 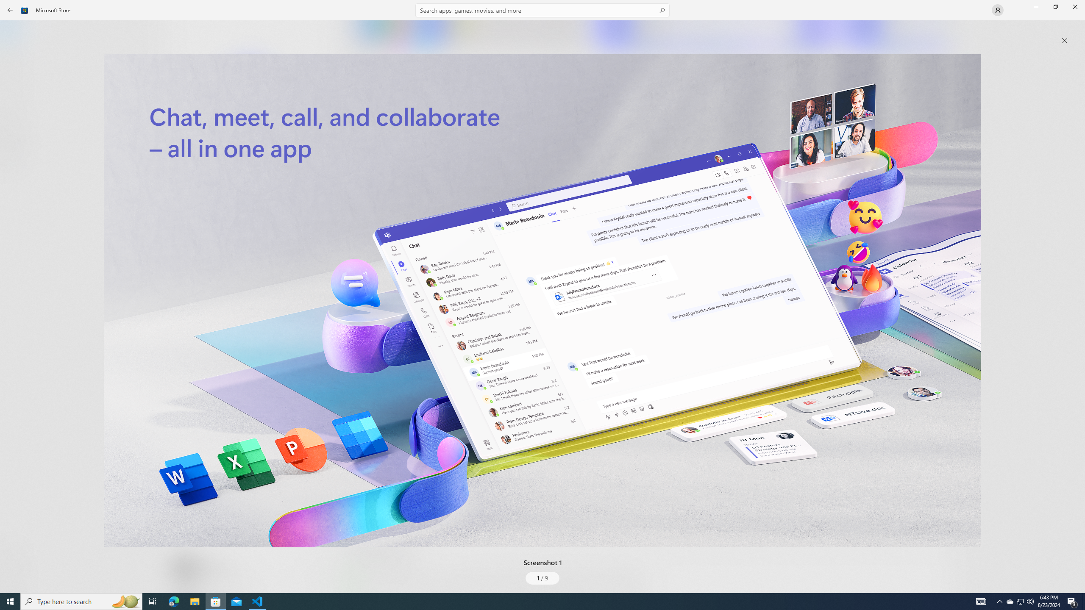 I want to click on Arcade, so click(x=15, y=112).